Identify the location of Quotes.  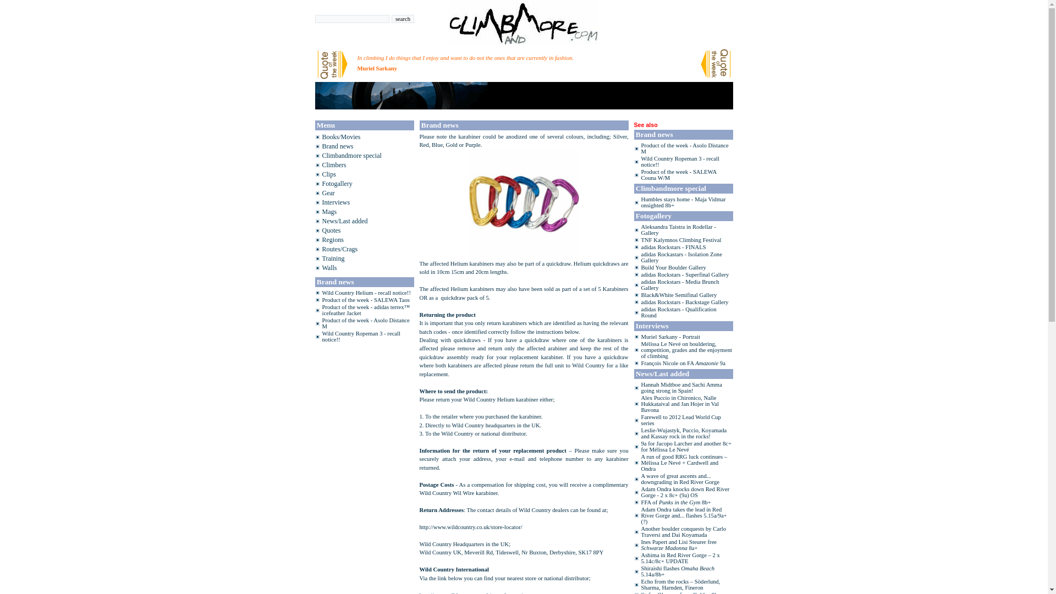
(331, 230).